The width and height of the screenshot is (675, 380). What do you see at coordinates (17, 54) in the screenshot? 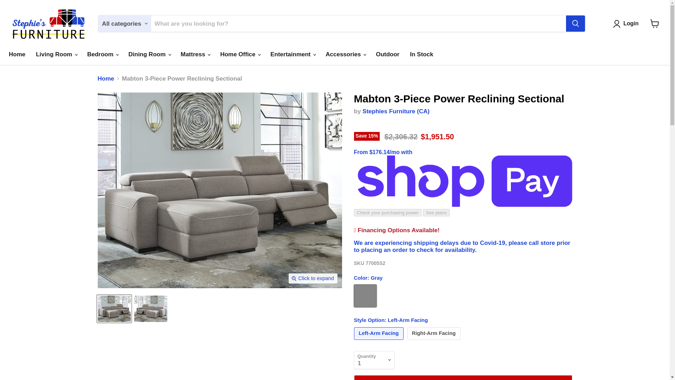
I see `Home` at bounding box center [17, 54].